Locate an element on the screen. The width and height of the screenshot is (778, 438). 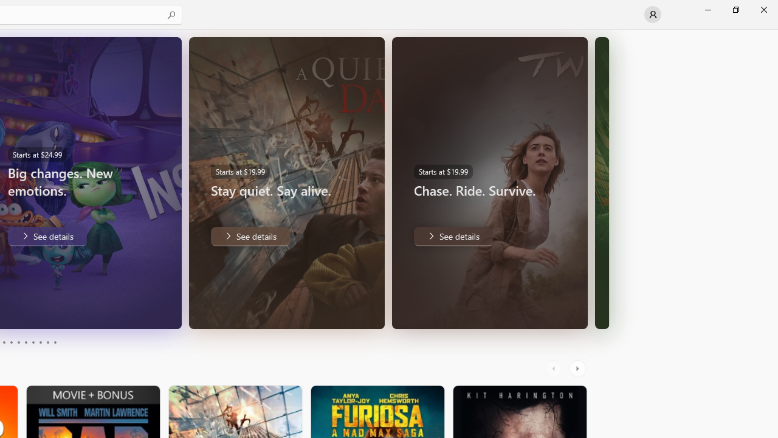
Page 9 is located at coordinates (47, 342).